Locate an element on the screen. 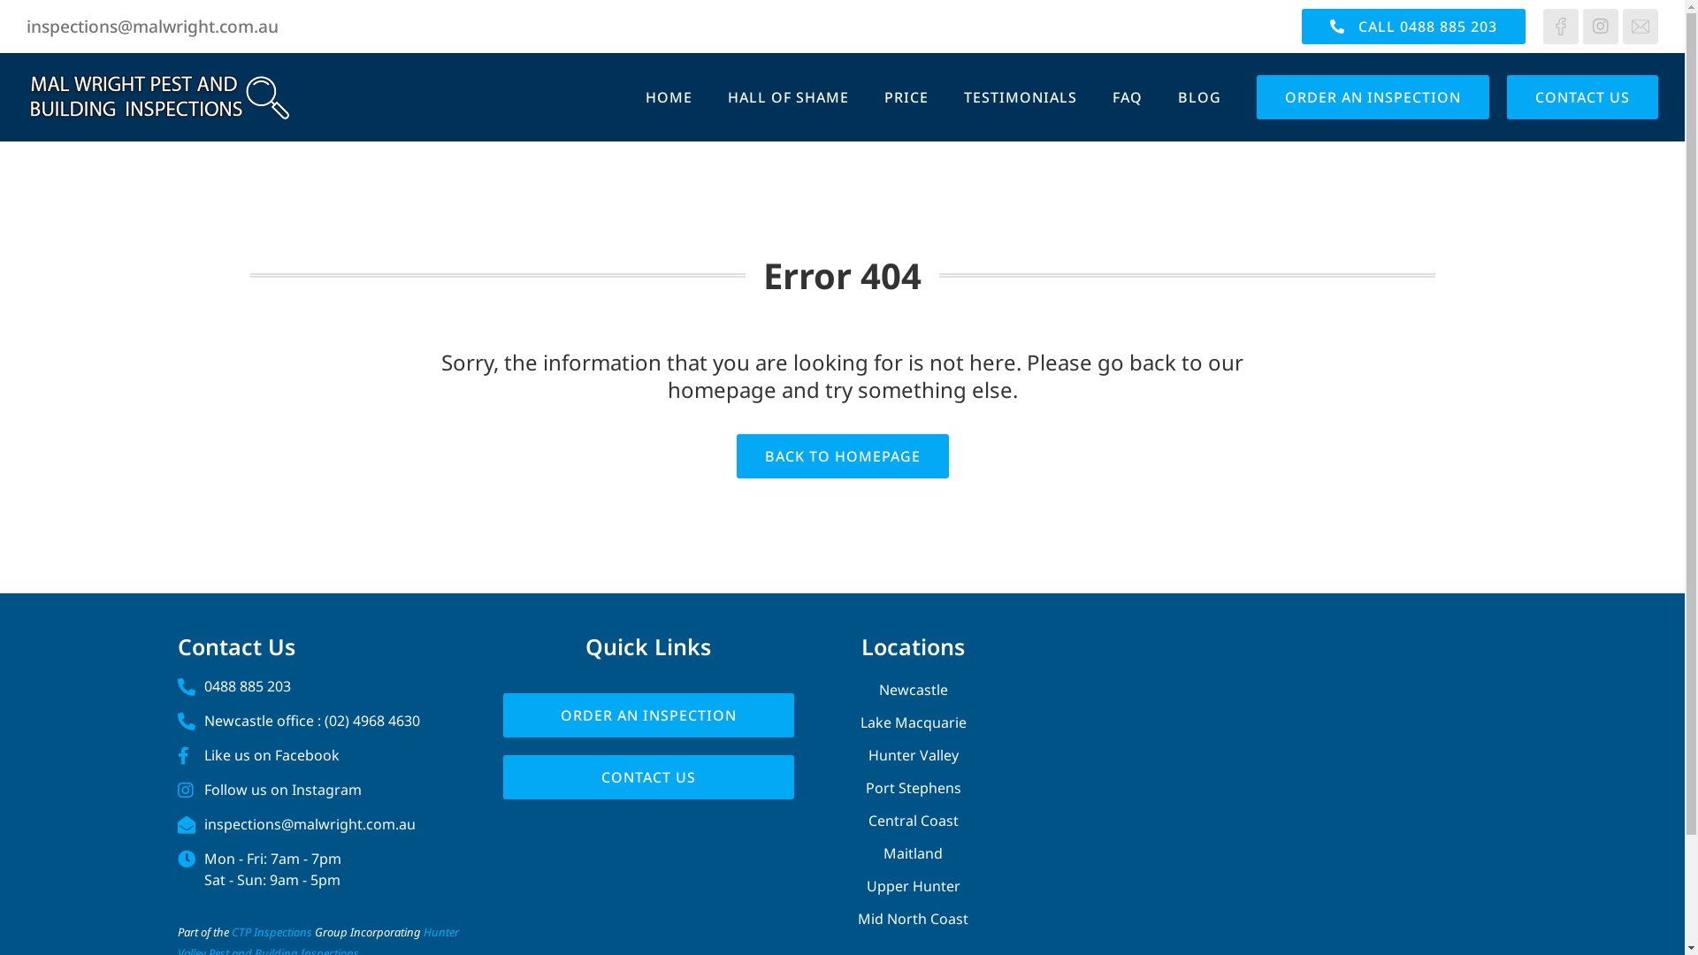 The height and width of the screenshot is (955, 1698). 0488 885 203 is located at coordinates (322, 686).